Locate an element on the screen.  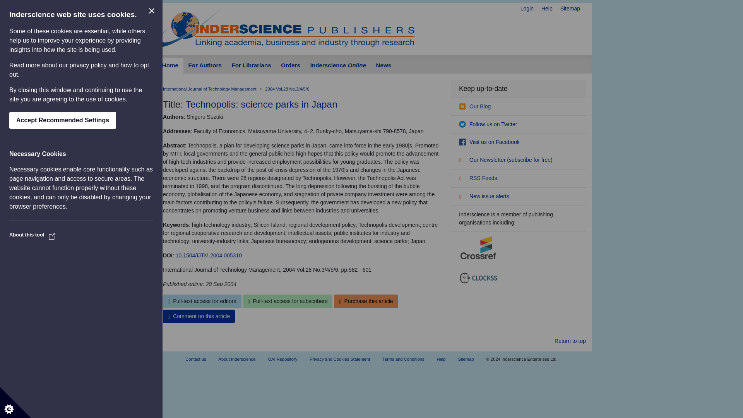
privacy policy is located at coordinates (88, 65).